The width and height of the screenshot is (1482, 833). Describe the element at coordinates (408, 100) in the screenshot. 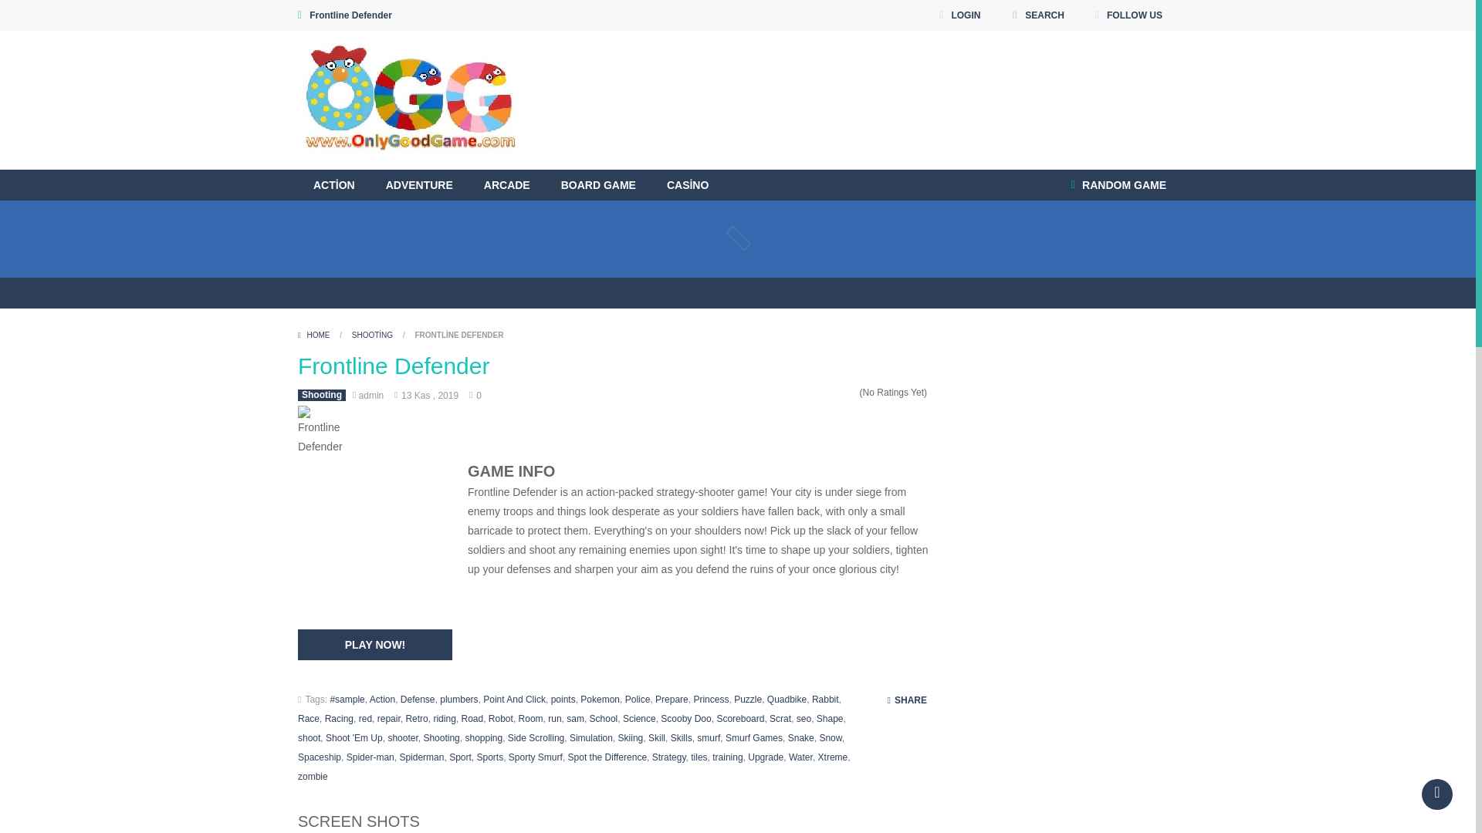

I see `Only Good Game` at that location.